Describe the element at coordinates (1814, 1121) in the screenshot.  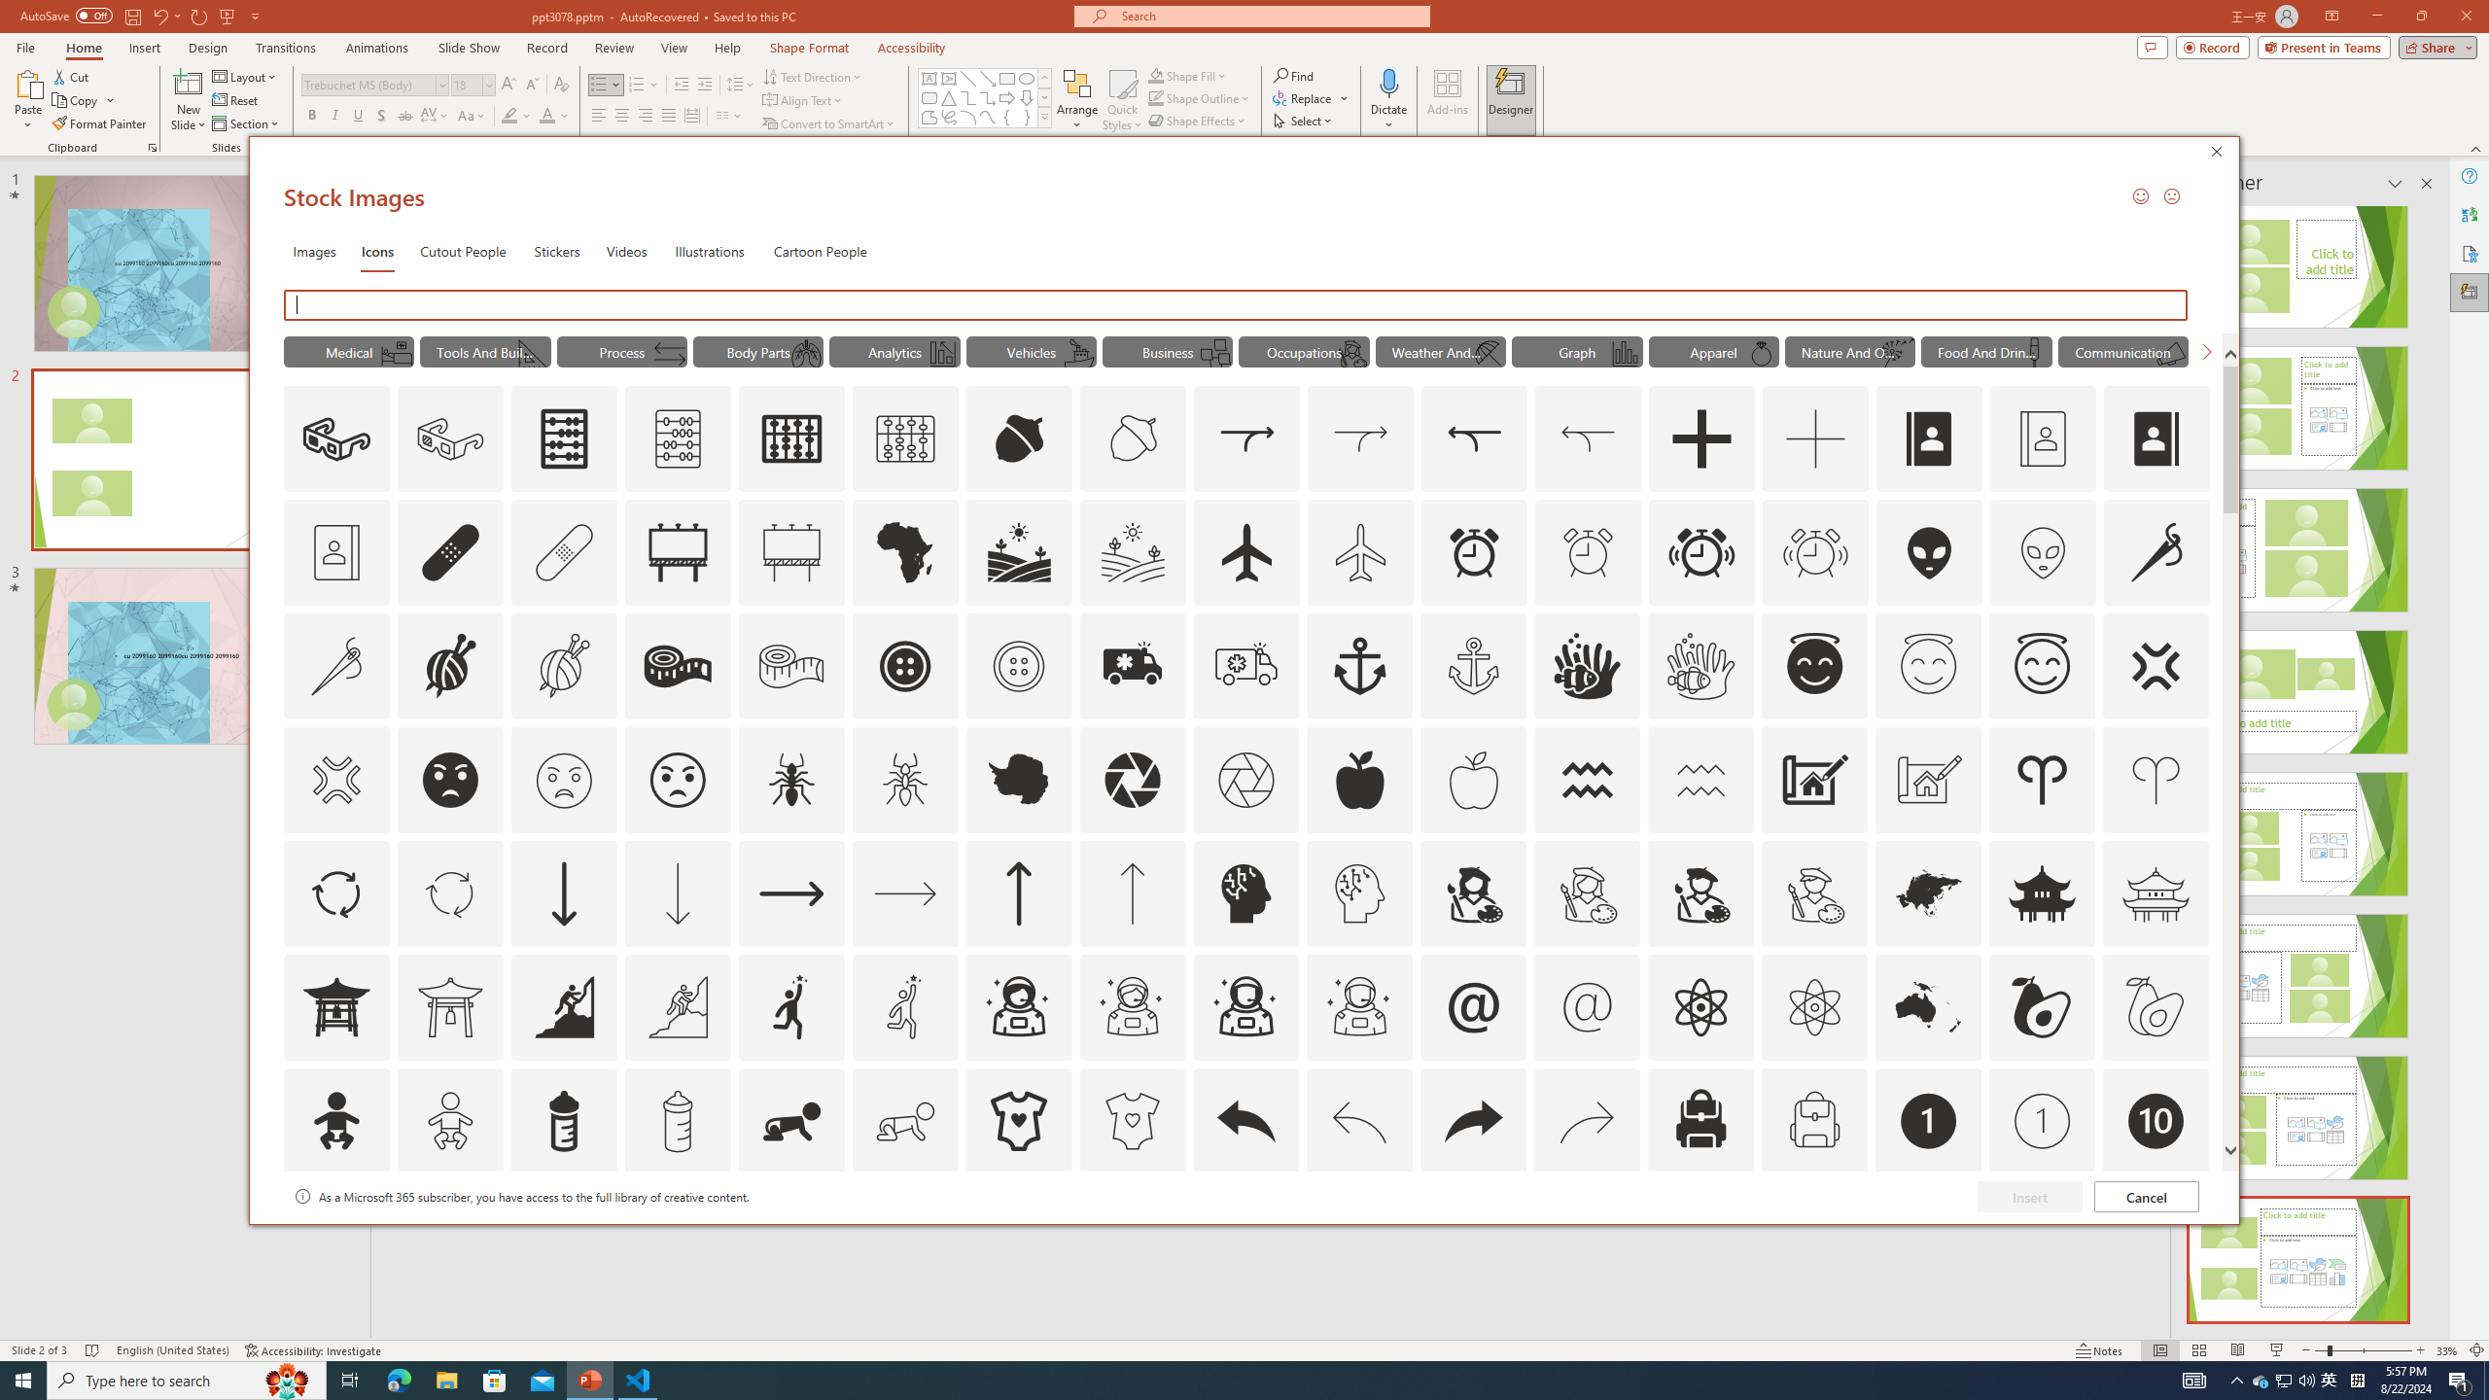
I see `AutomationID: Icons_Backpack_M` at that location.